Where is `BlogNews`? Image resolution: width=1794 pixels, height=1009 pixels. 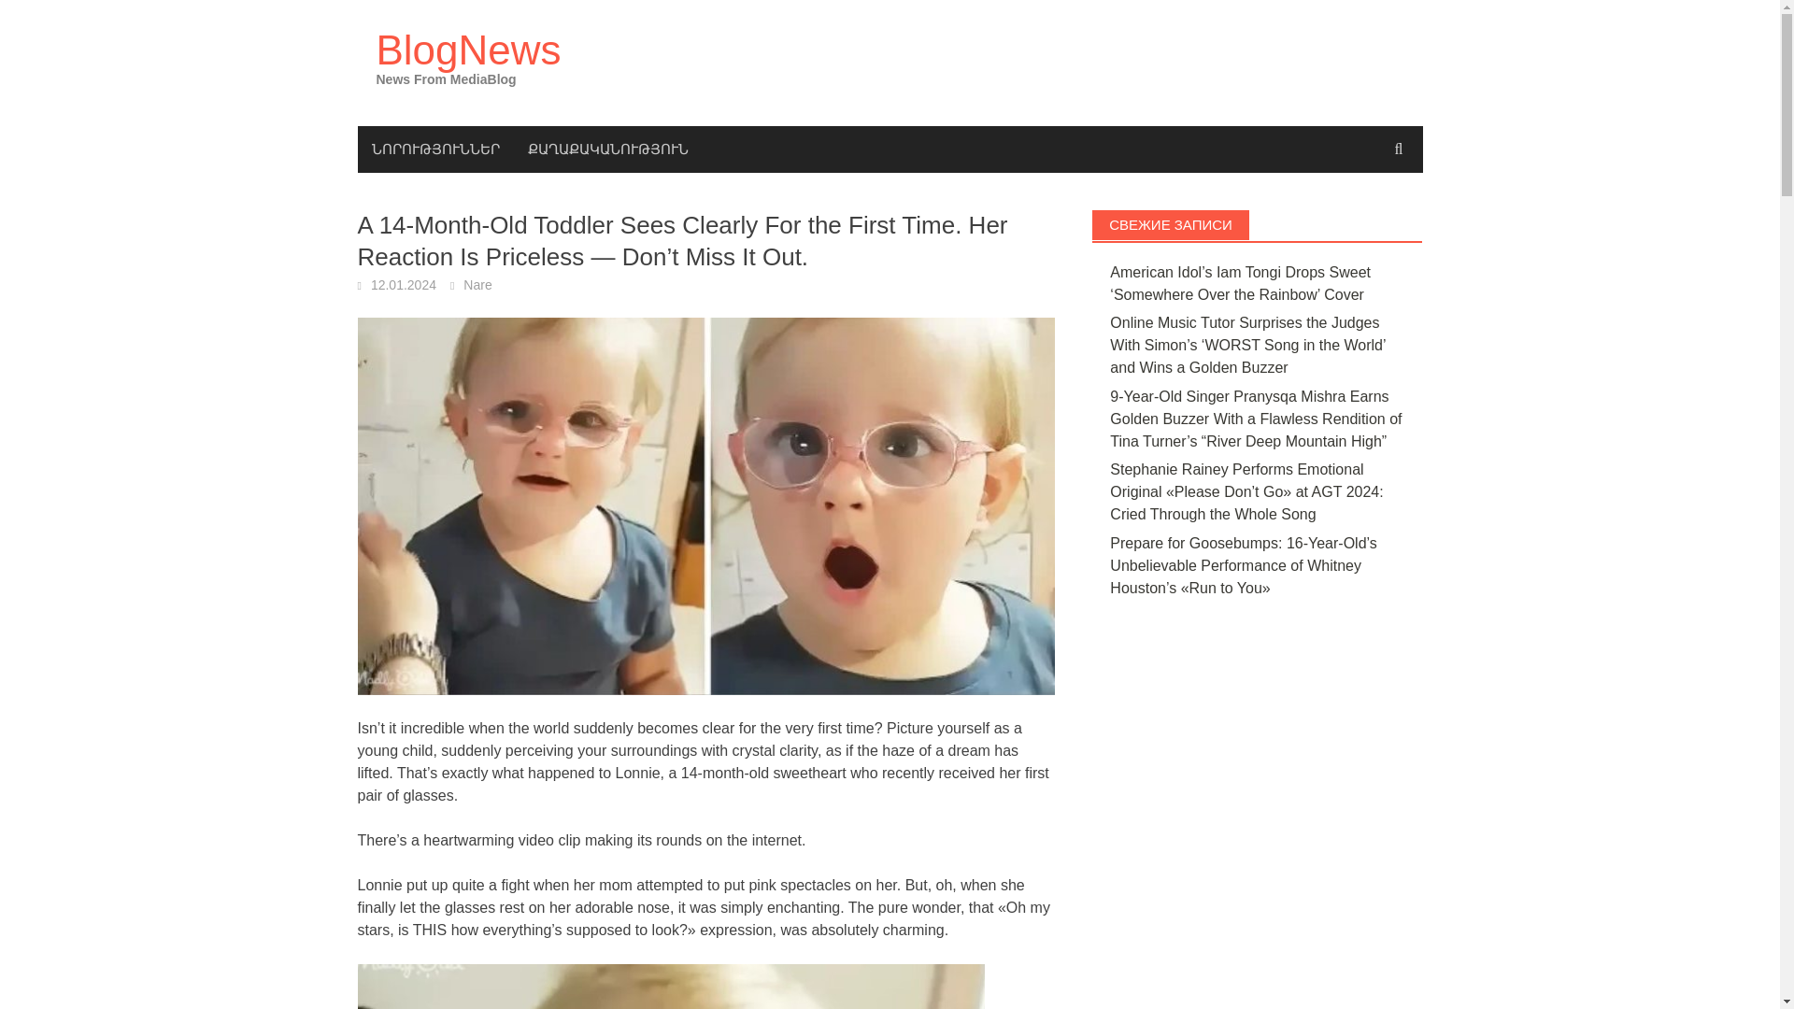 BlogNews is located at coordinates (467, 50).